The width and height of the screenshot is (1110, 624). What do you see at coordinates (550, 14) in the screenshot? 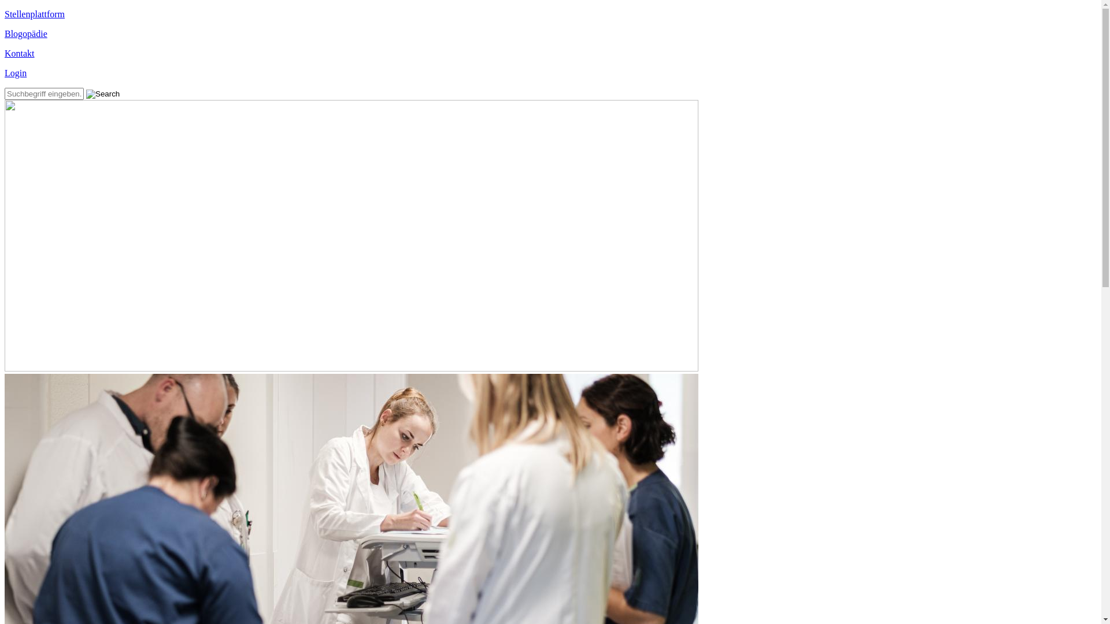
I see `Stellenplattform` at bounding box center [550, 14].